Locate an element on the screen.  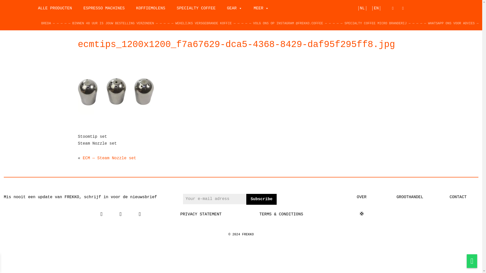
FREKKO op Facebook is located at coordinates (101, 214).